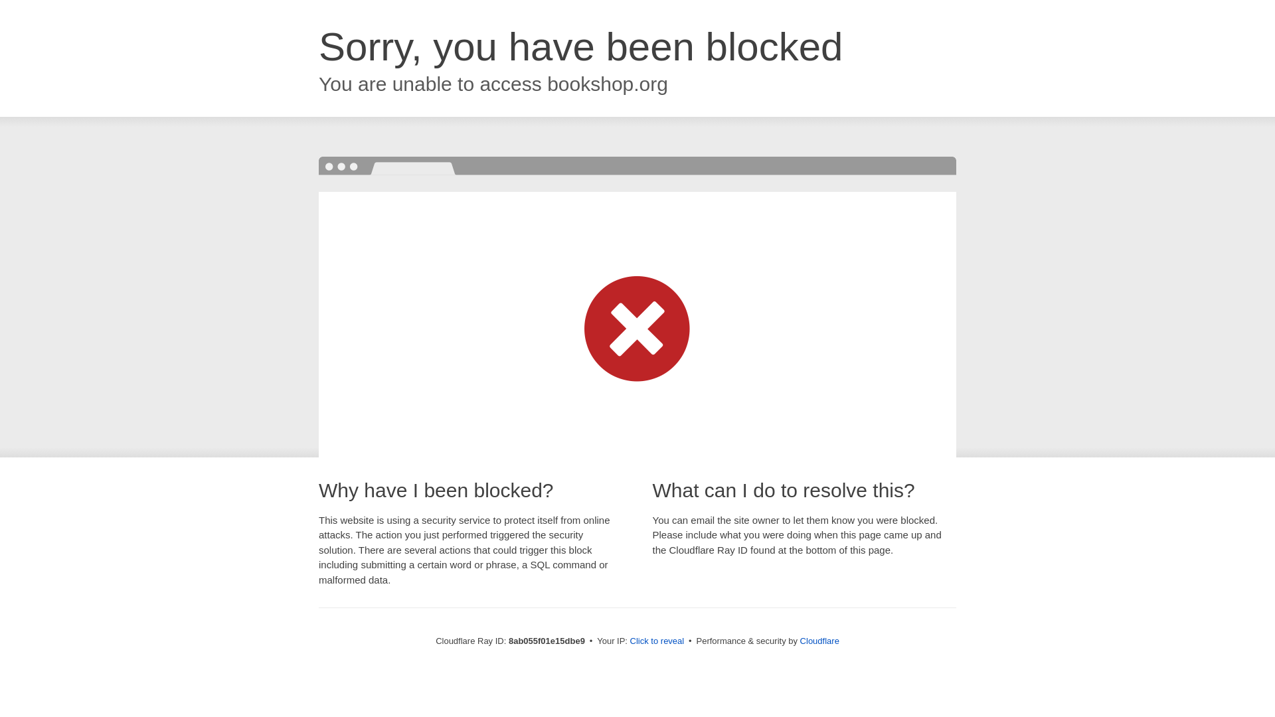 This screenshot has width=1275, height=717. Describe the element at coordinates (657, 641) in the screenshot. I see `Click to reveal` at that location.